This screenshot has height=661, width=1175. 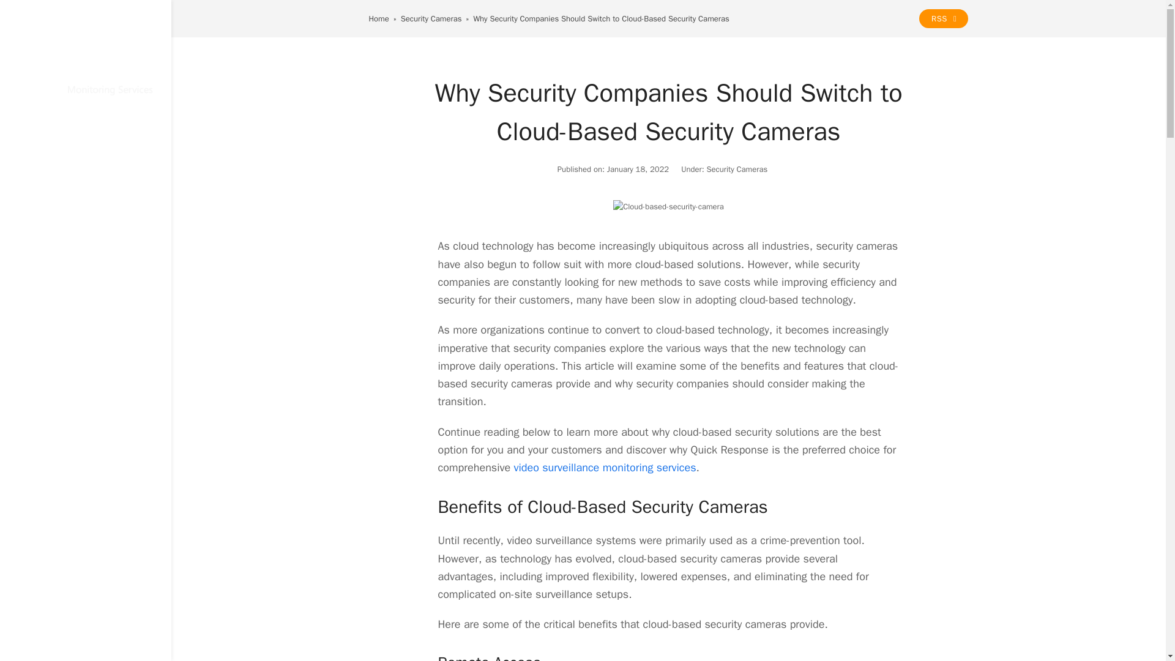 What do you see at coordinates (86, 339) in the screenshot?
I see `Contact Us` at bounding box center [86, 339].